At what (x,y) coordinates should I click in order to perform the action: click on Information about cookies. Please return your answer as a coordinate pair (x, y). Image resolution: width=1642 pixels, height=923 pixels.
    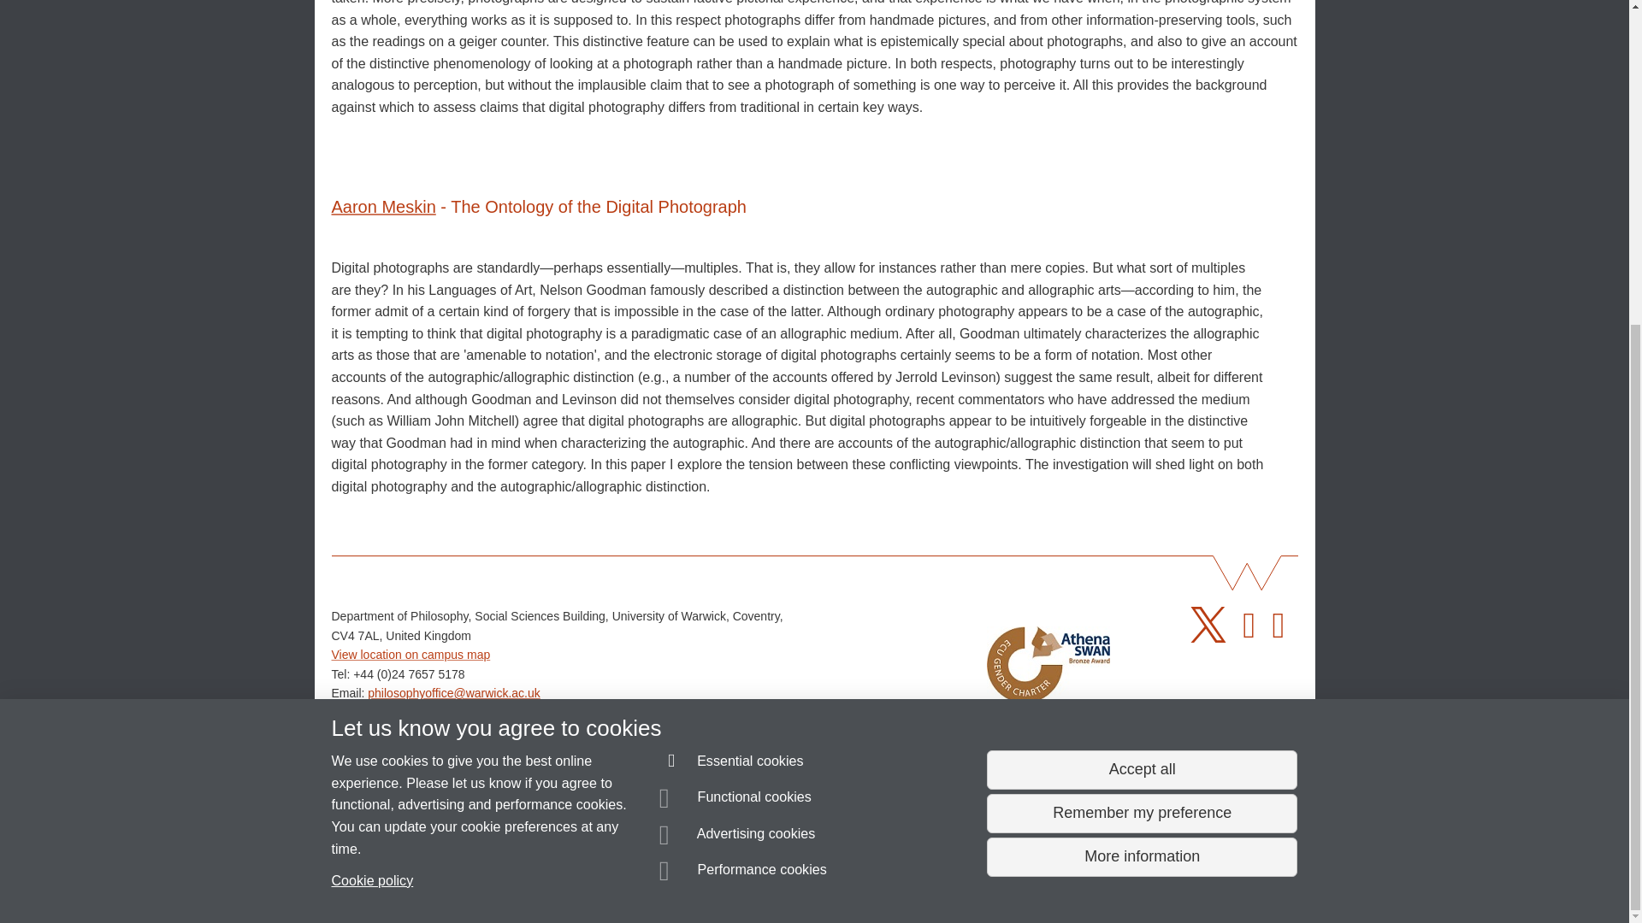
    Looking at the image, I should click on (528, 879).